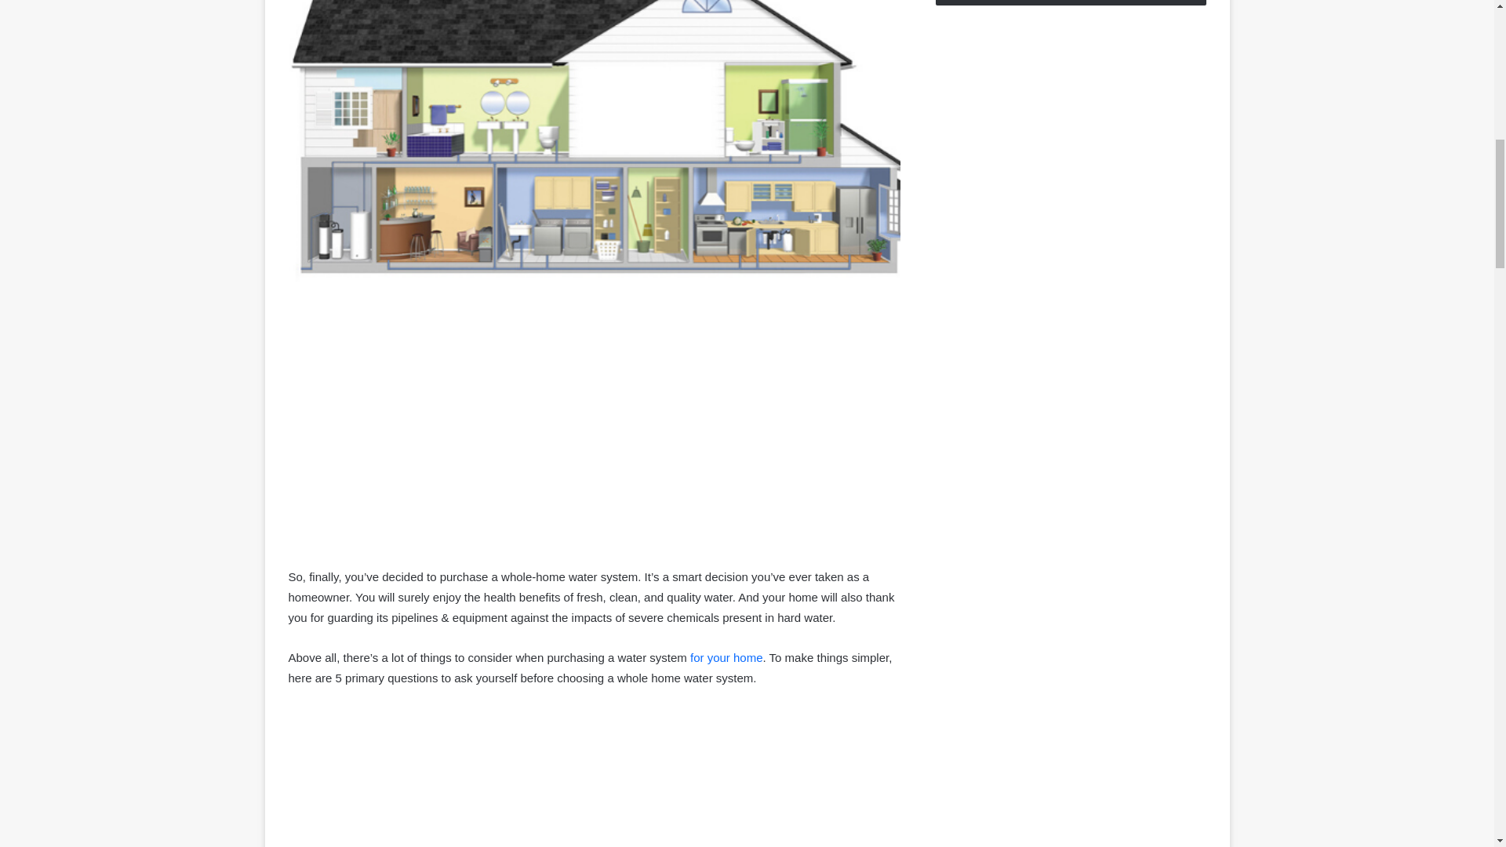  I want to click on for your home, so click(726, 657).